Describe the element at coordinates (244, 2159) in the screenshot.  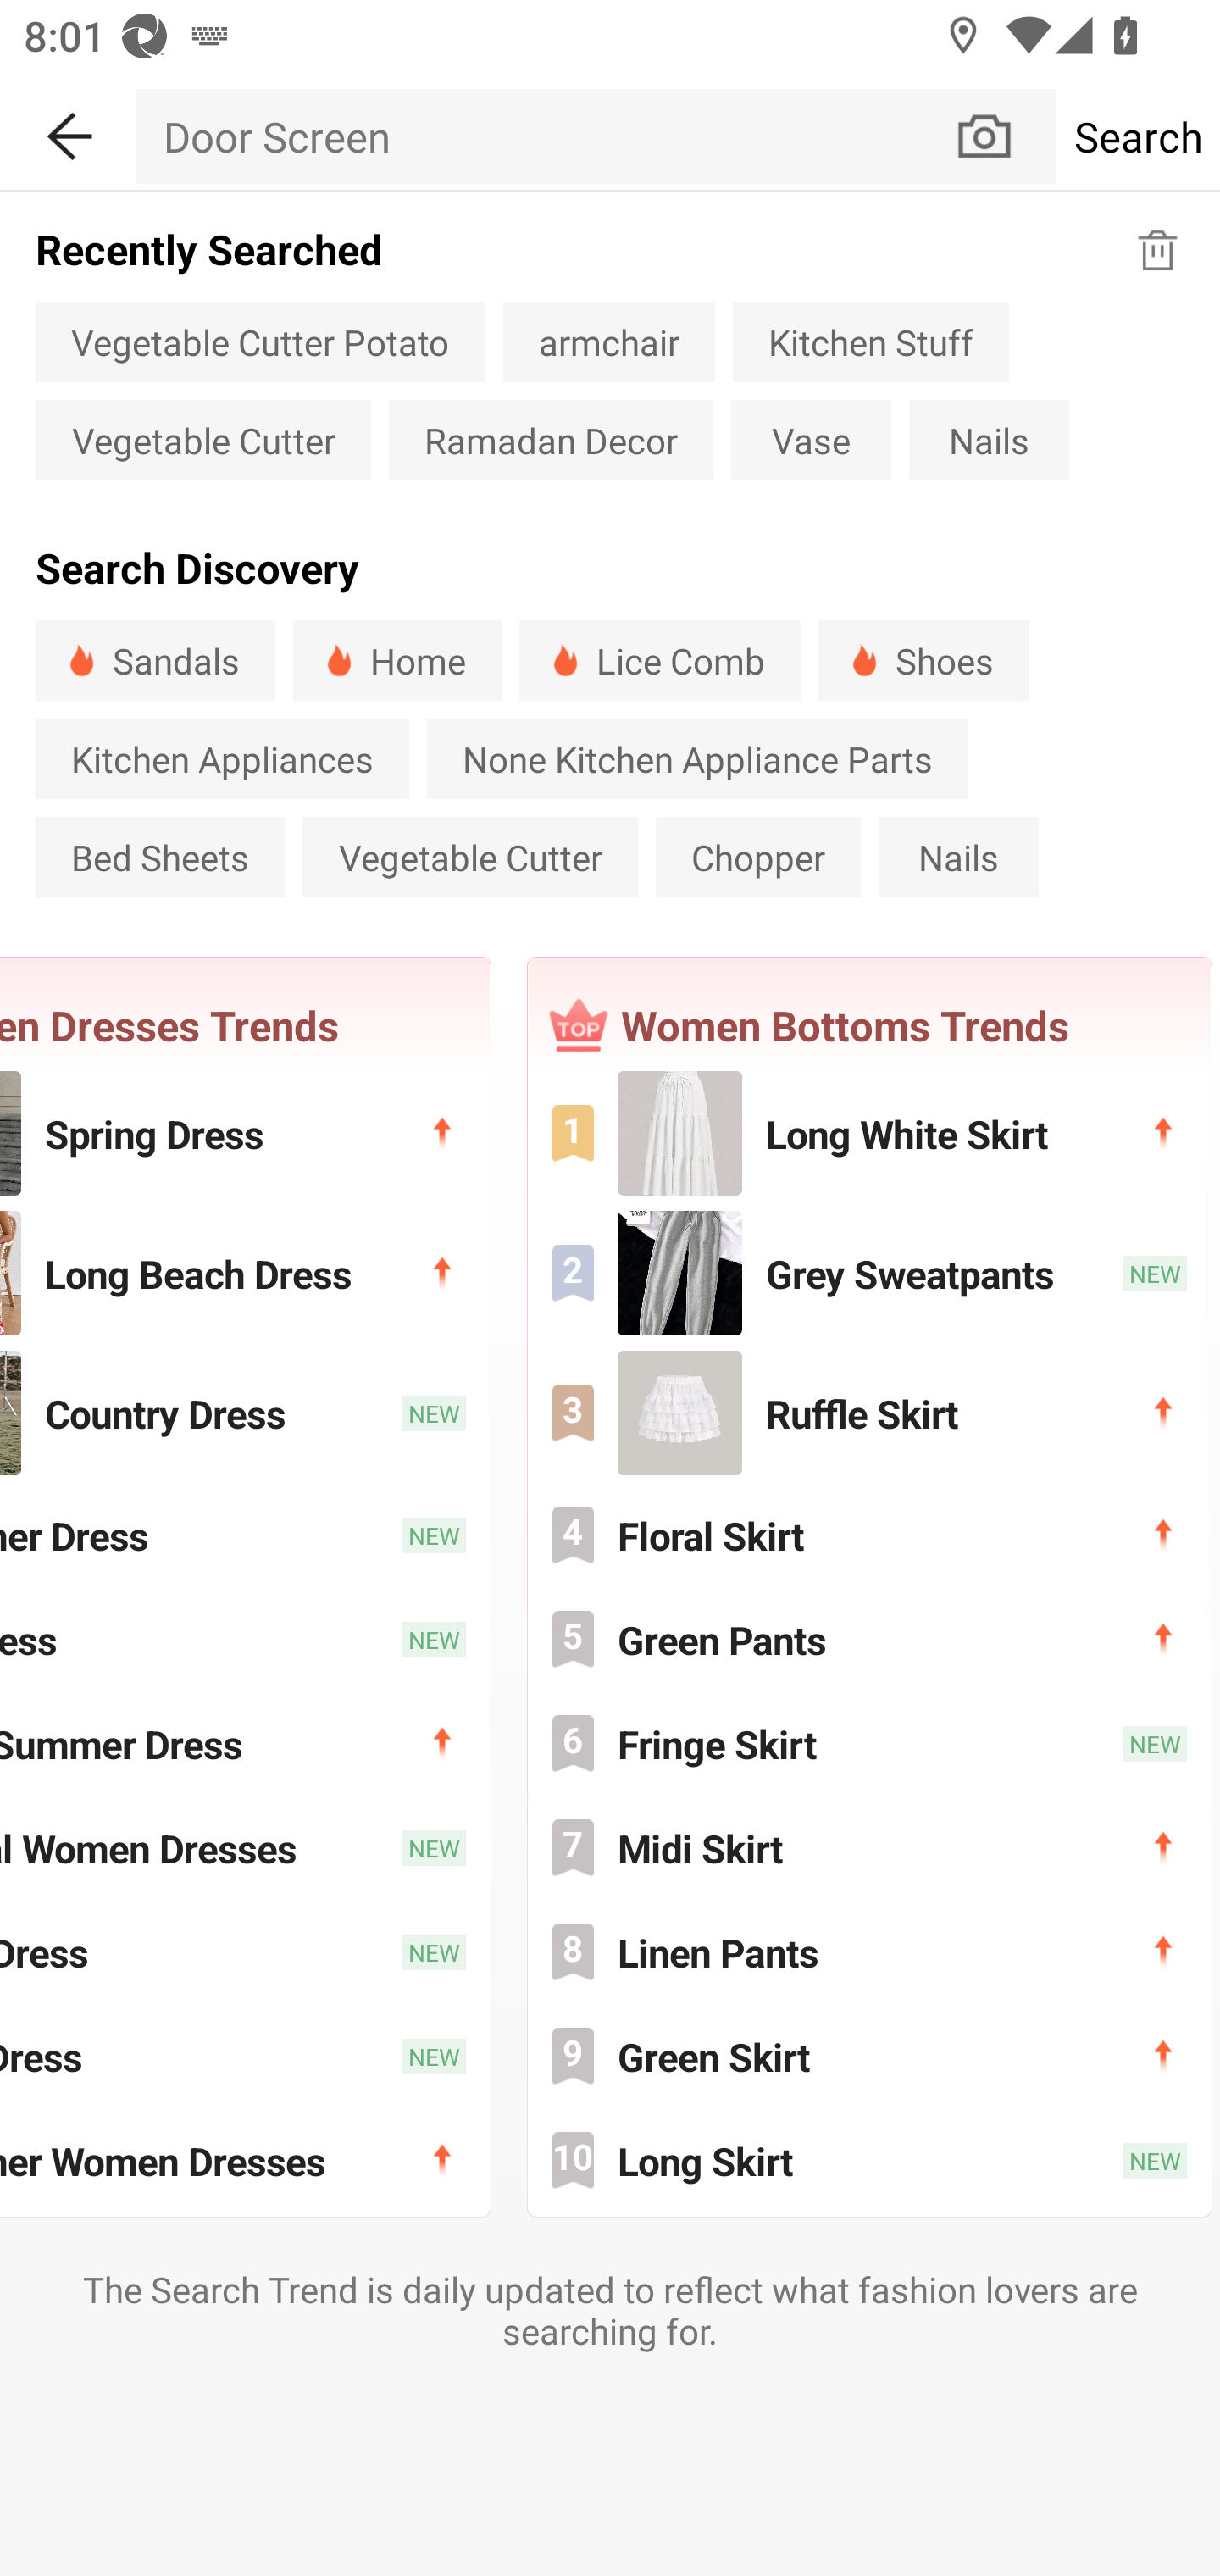
I see `Summer Women Dresses` at that location.